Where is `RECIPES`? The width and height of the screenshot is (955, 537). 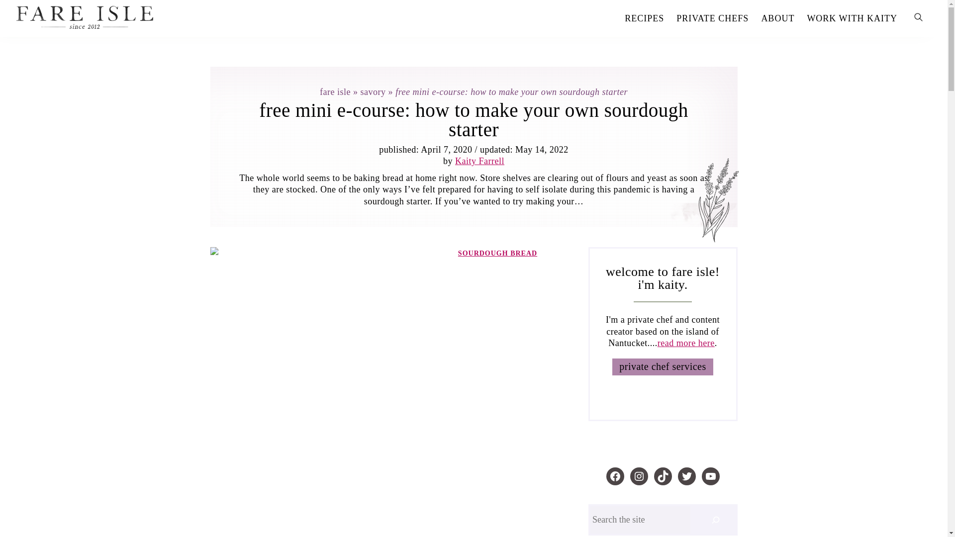
RECIPES is located at coordinates (644, 18).